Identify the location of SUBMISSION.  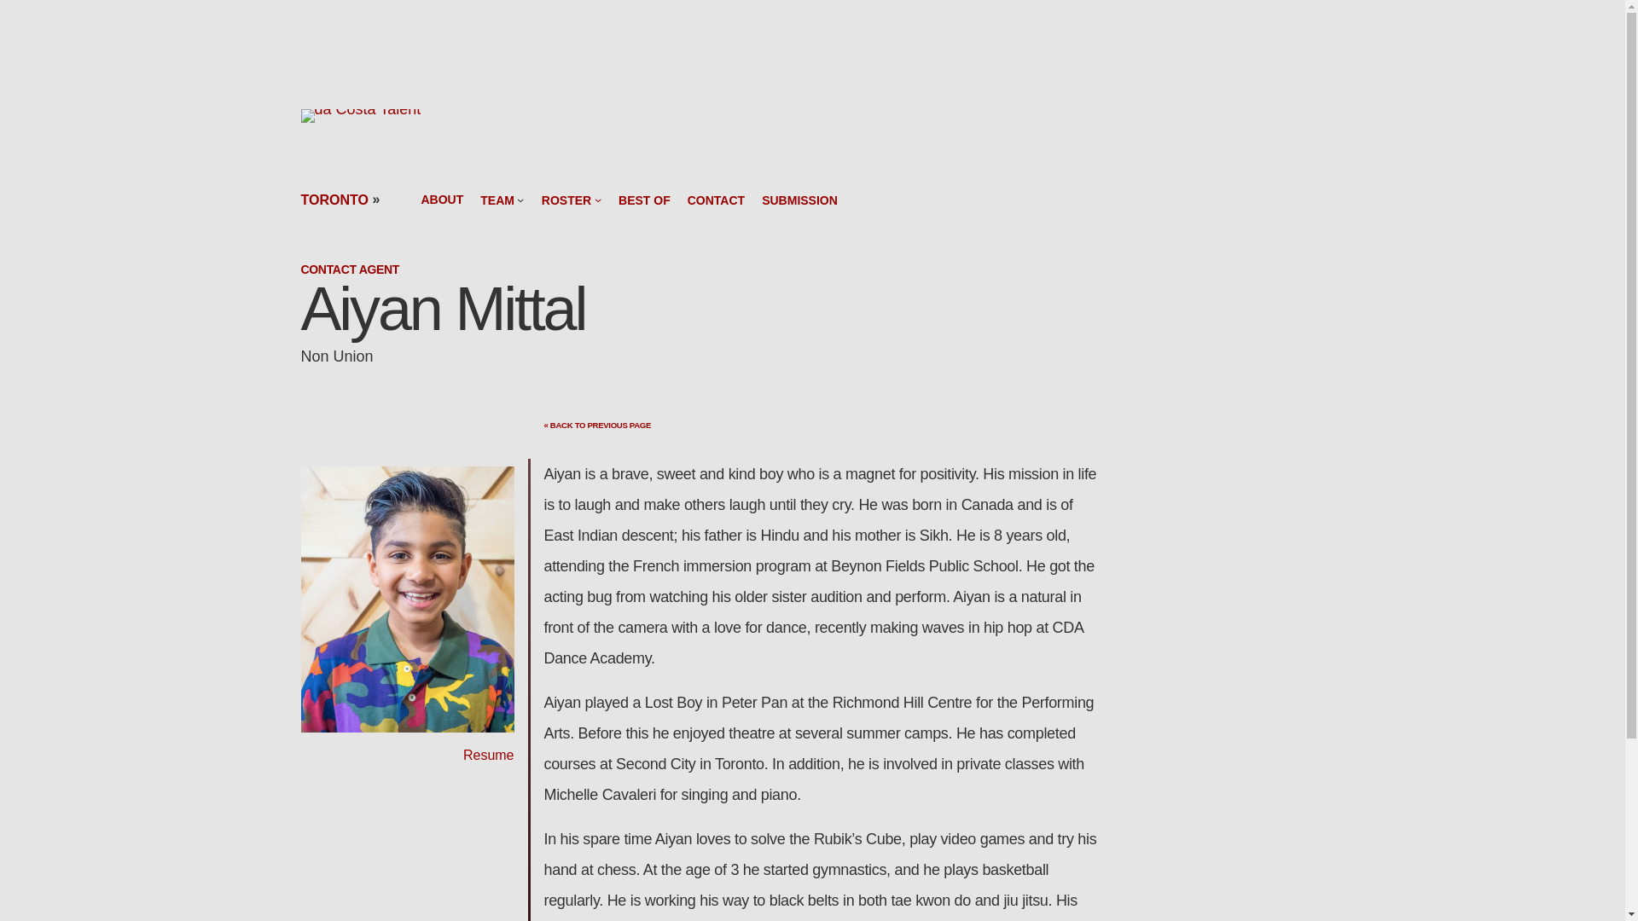
(799, 200).